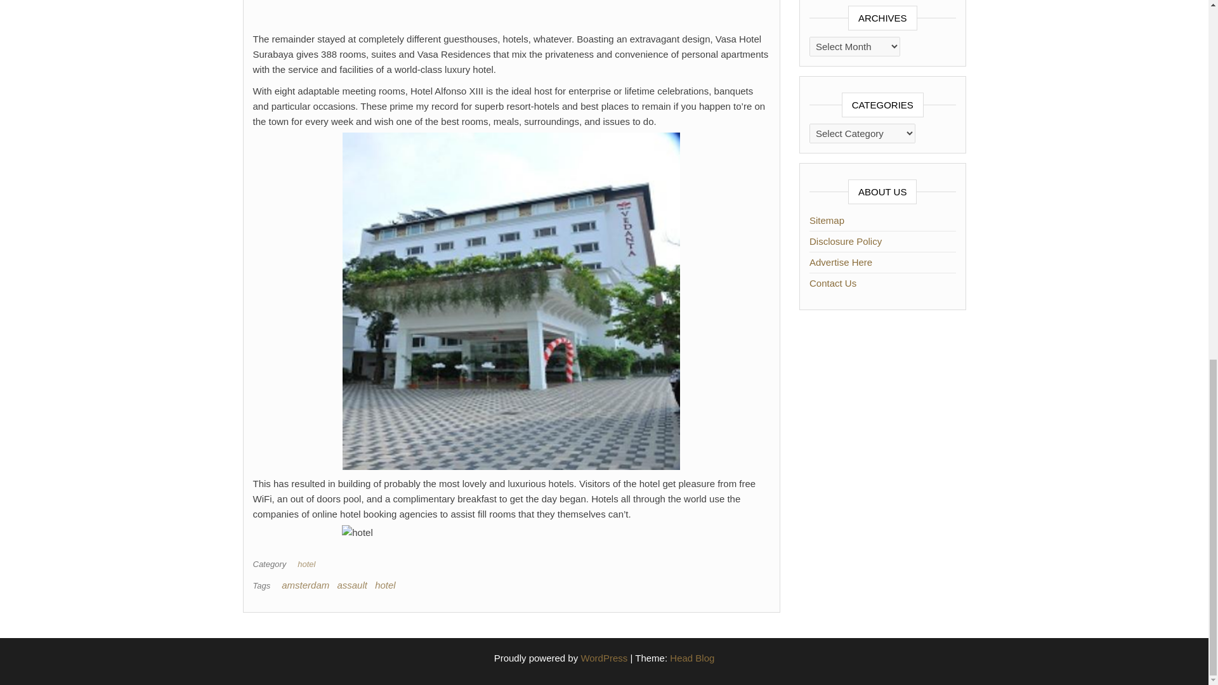 This screenshot has height=685, width=1218. Describe the element at coordinates (308, 564) in the screenshot. I see `hotel` at that location.